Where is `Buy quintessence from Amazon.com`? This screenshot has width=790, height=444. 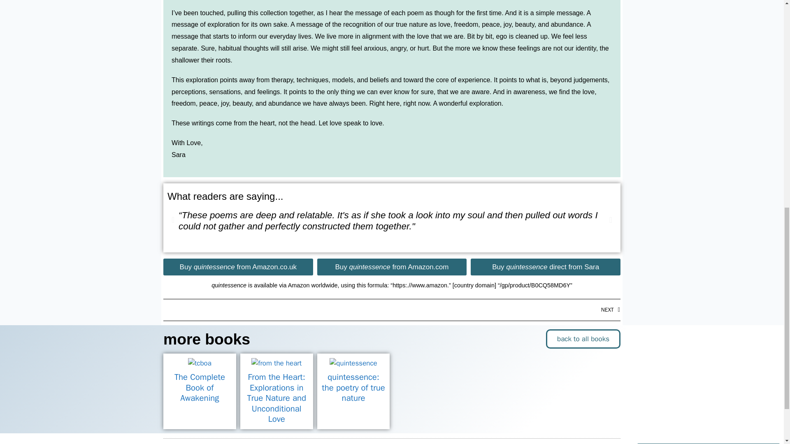 Buy quintessence from Amazon.com is located at coordinates (392, 266).